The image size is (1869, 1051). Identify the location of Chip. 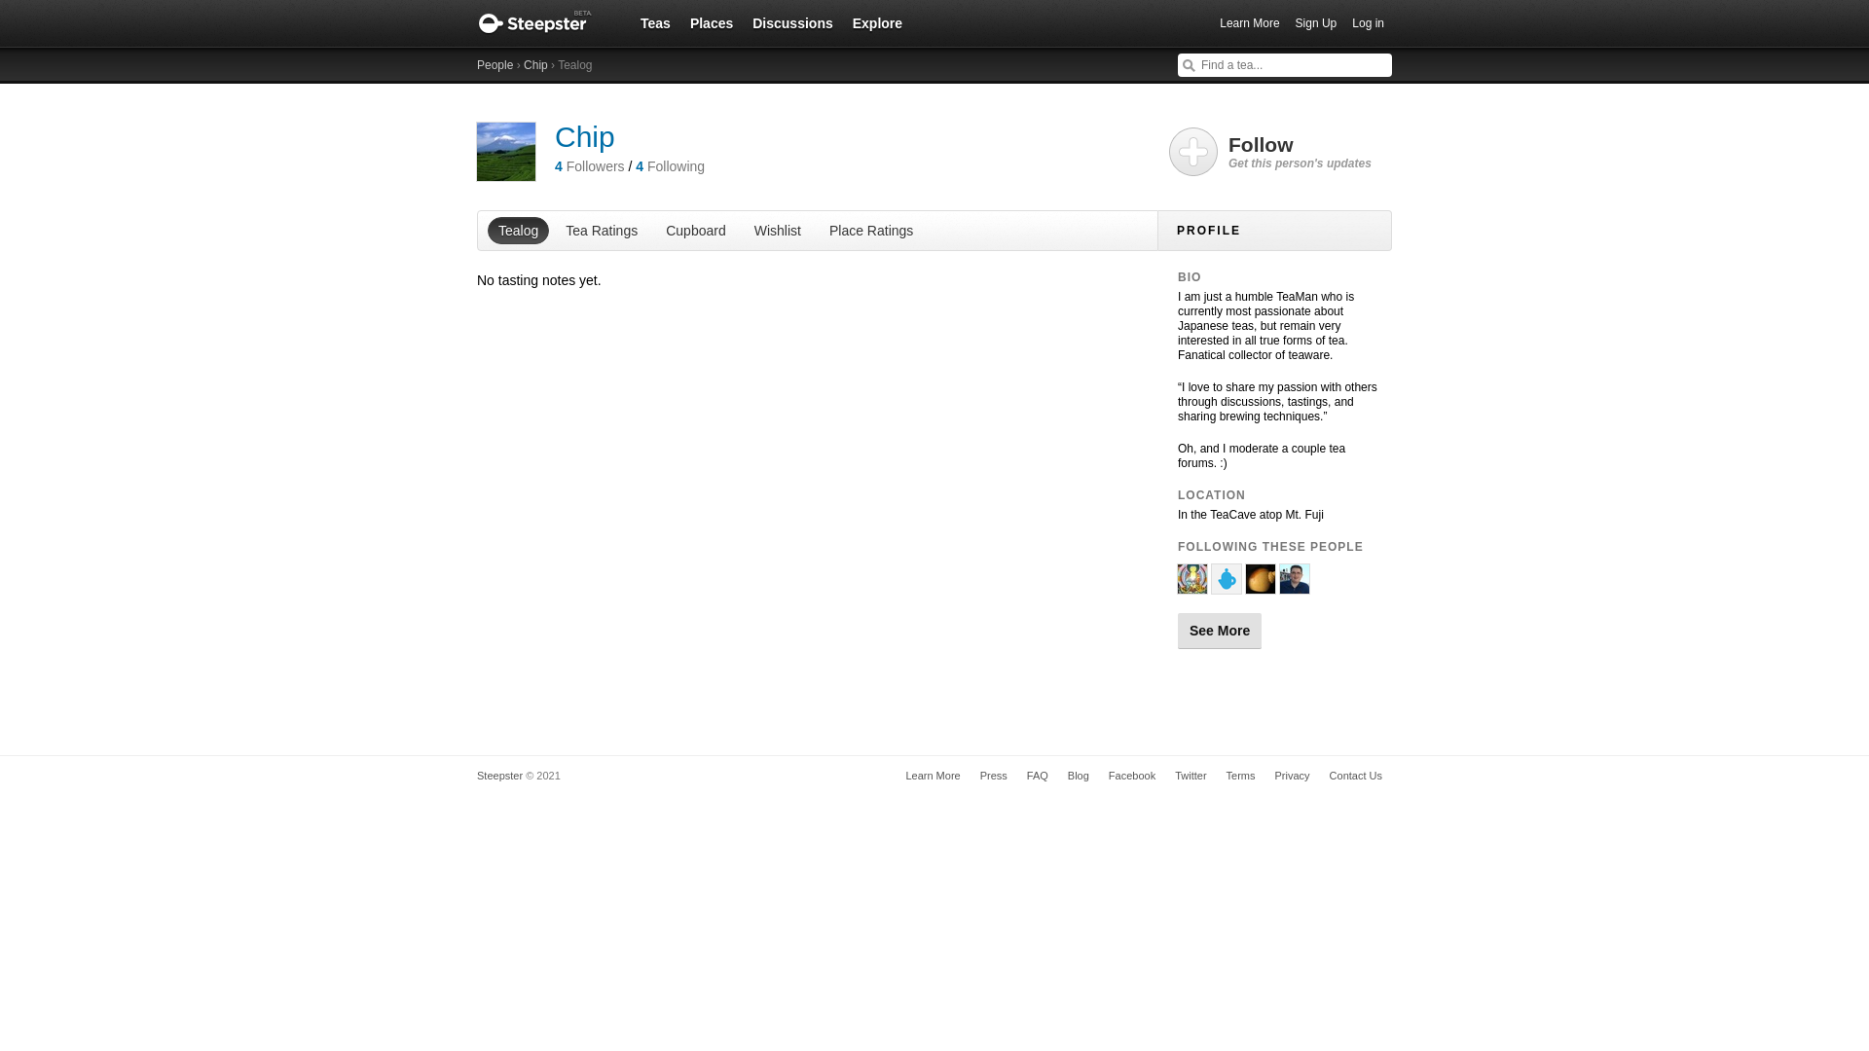
(535, 65).